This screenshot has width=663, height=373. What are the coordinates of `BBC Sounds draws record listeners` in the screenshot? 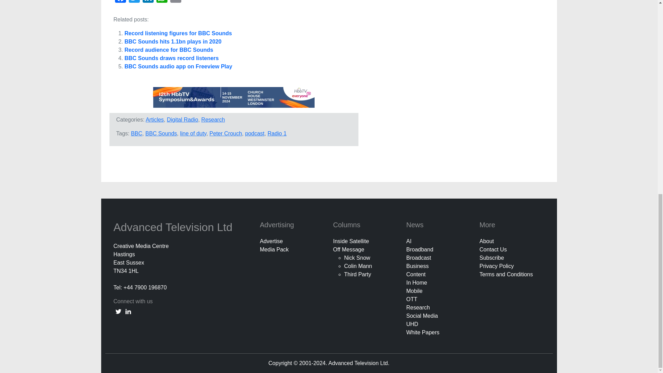 It's located at (171, 58).